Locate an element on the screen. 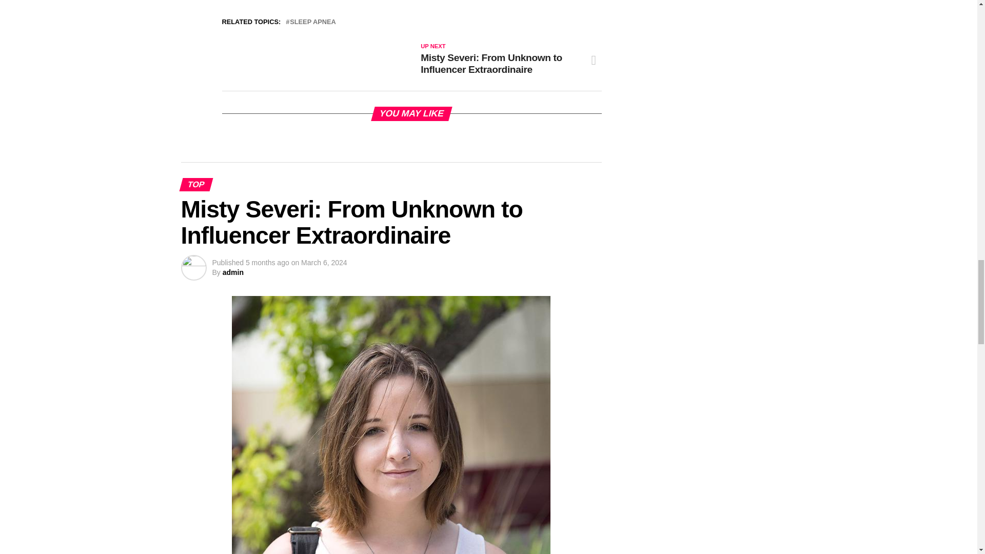 The width and height of the screenshot is (985, 554). Posts by admin is located at coordinates (233, 272).